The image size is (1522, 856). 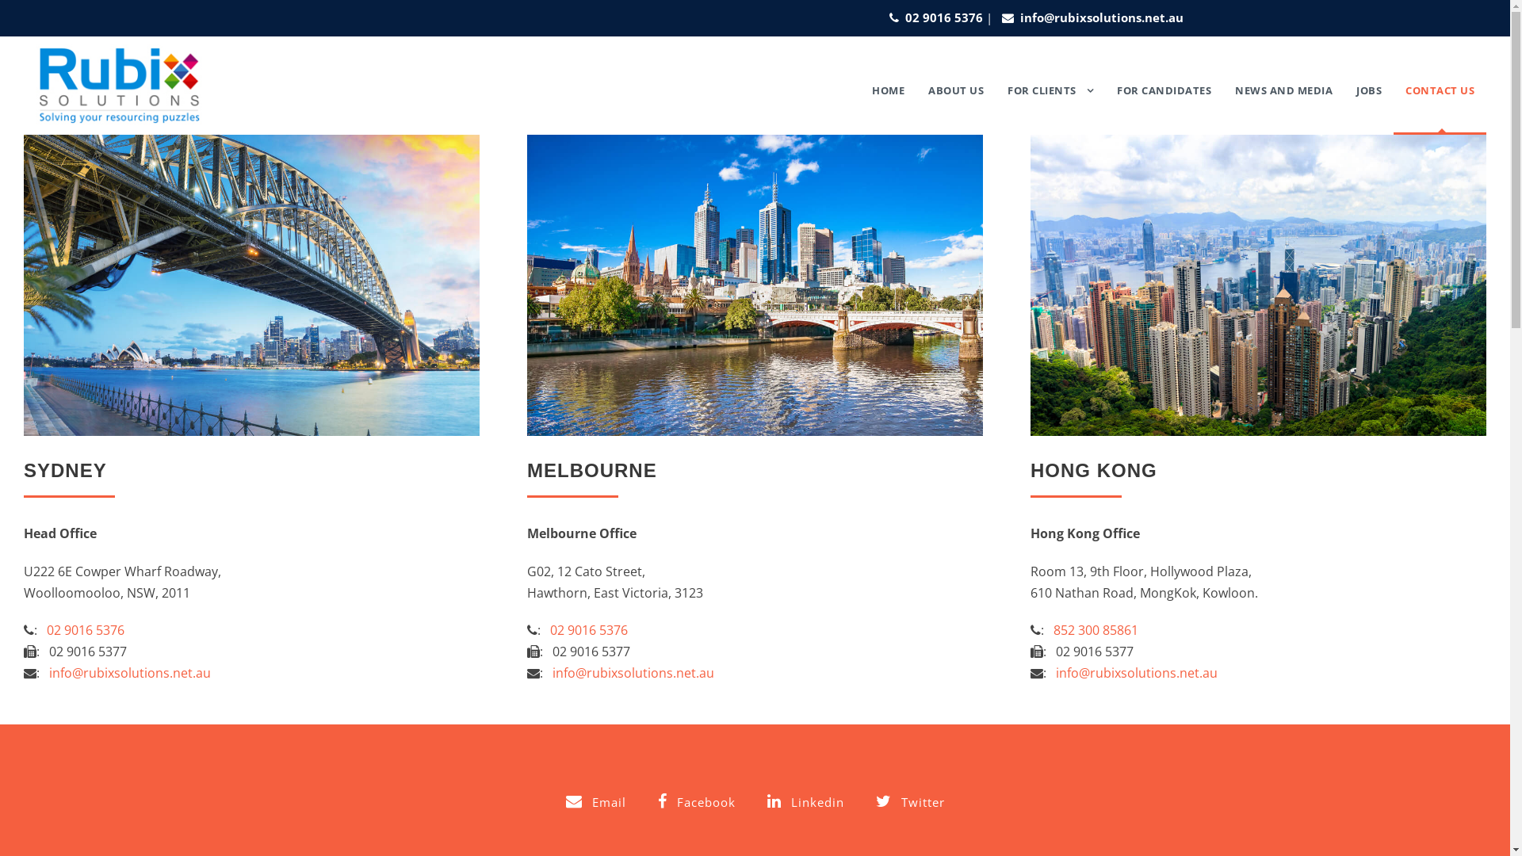 I want to click on 02 9016 5376, so click(x=86, y=630).